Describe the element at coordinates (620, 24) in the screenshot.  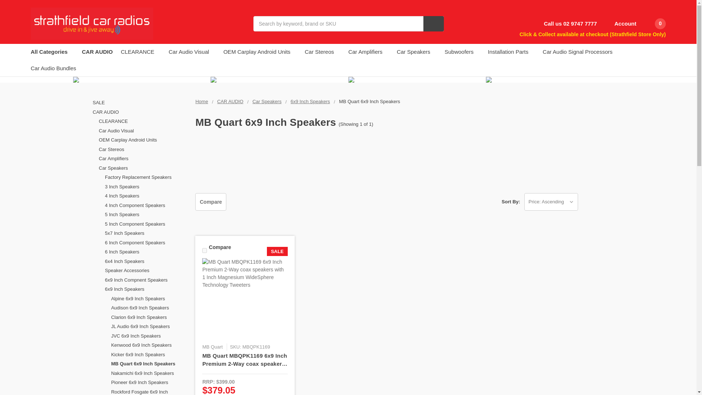
I see `Account` at that location.